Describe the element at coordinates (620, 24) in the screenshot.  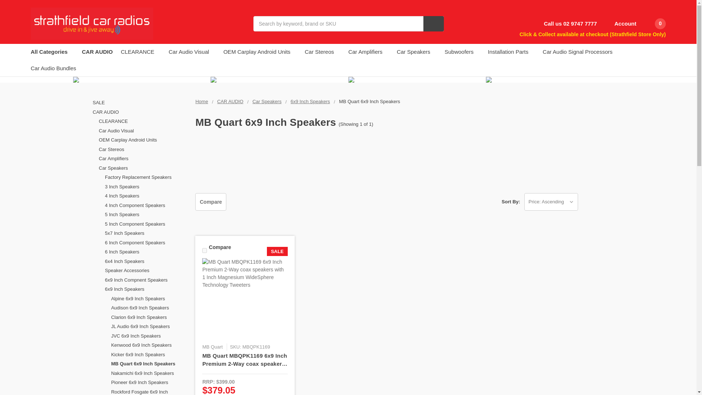
I see `Account` at that location.